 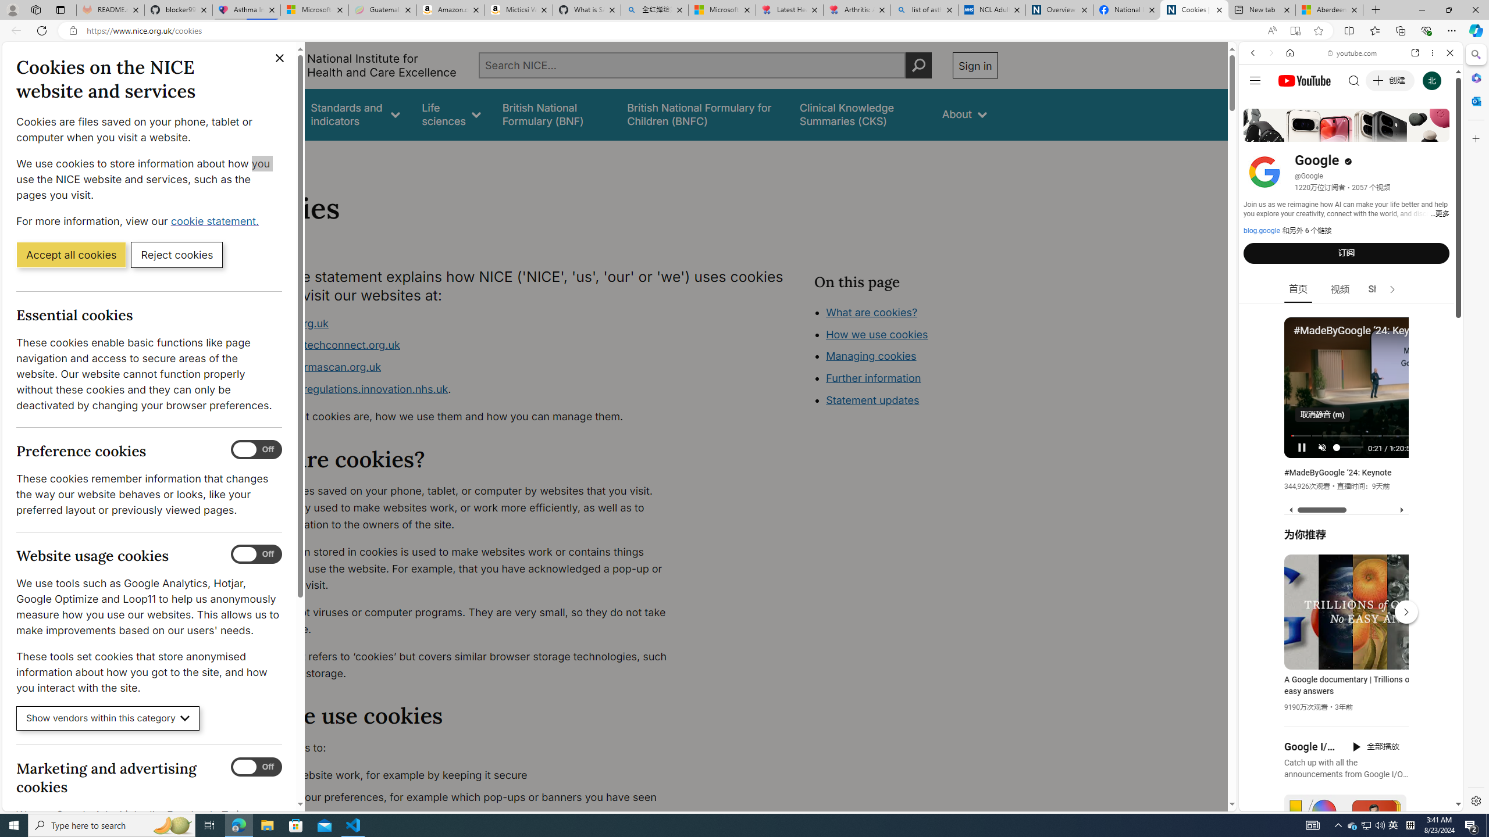 I want to click on Search Filter, IMAGES, so click(x=1291, y=133).